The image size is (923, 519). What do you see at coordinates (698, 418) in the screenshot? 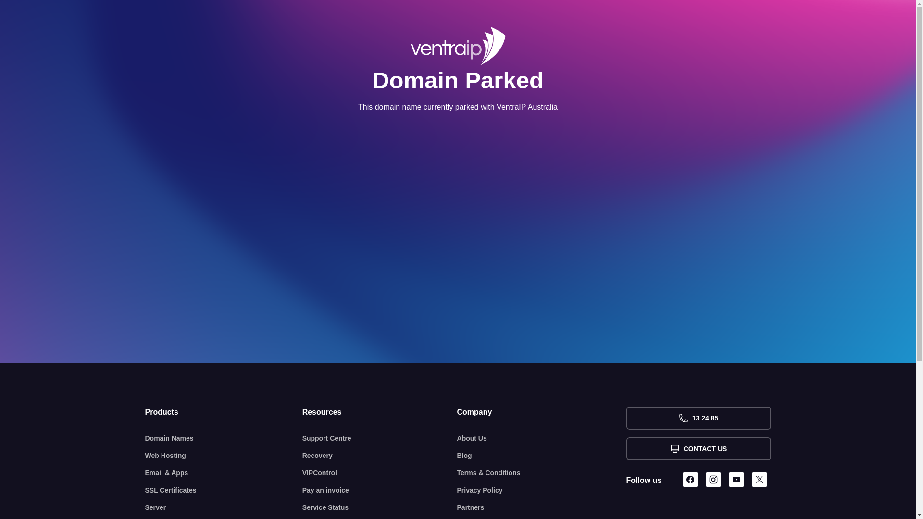
I see `13 24 85` at bounding box center [698, 418].